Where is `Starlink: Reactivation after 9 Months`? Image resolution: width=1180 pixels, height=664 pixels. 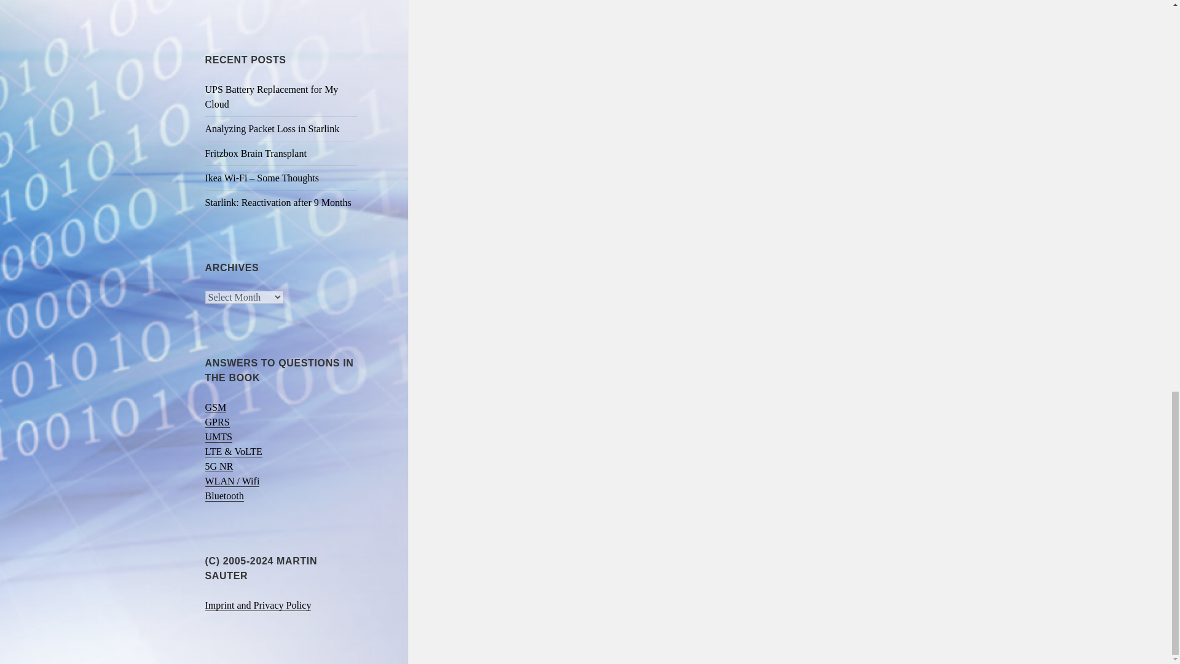 Starlink: Reactivation after 9 Months is located at coordinates (278, 202).